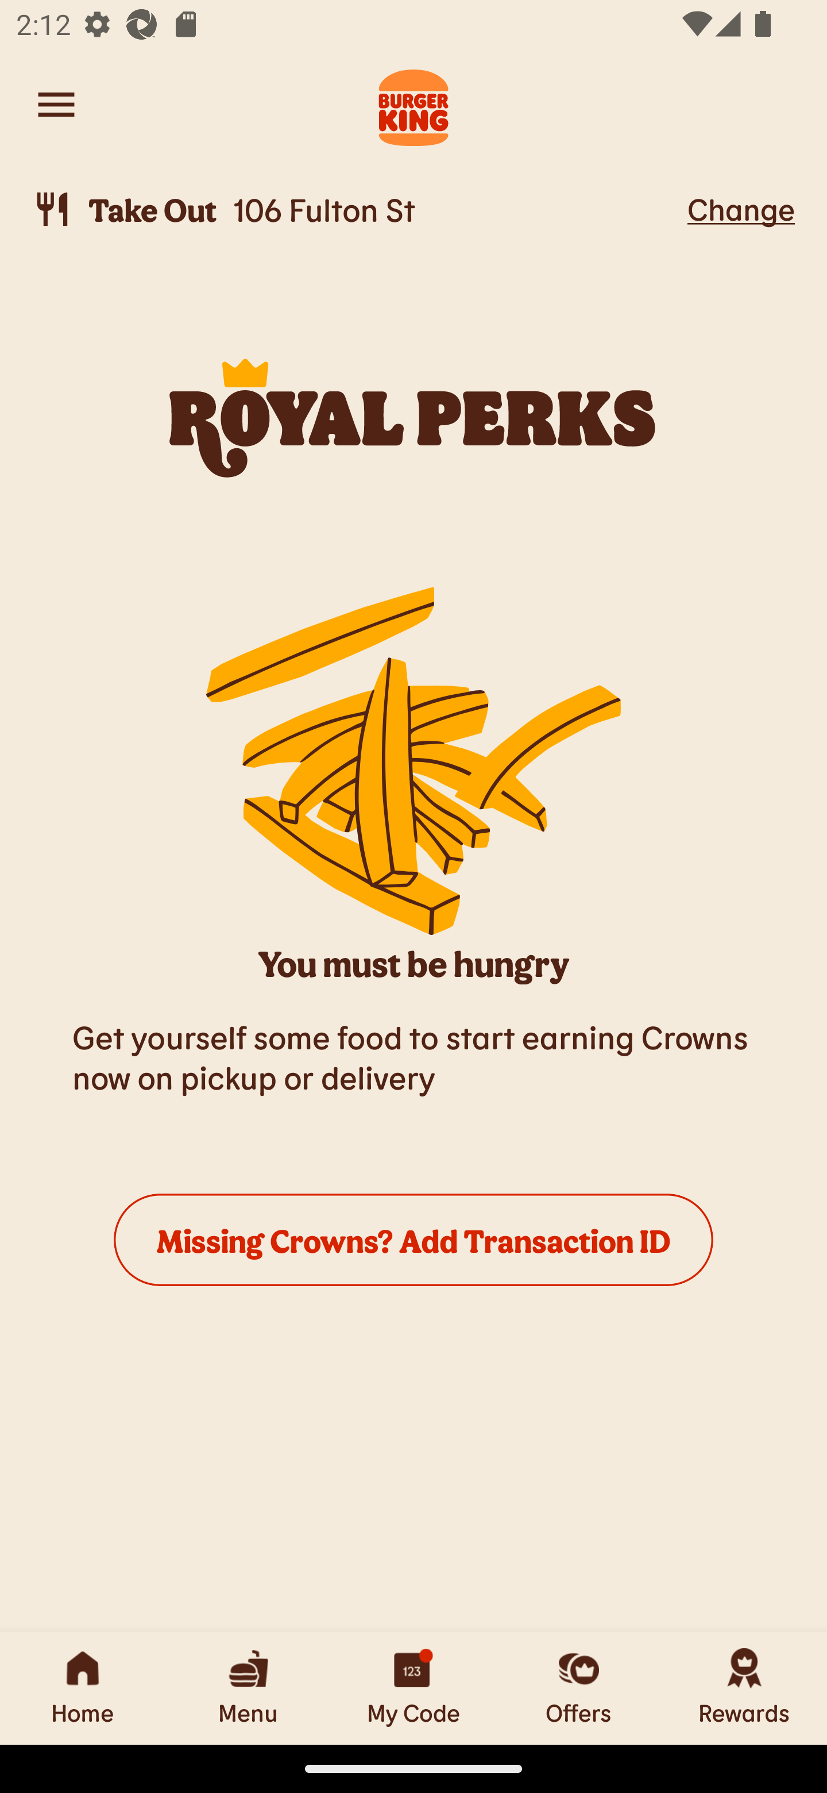 The width and height of the screenshot is (827, 1793). Describe the element at coordinates (413, 1688) in the screenshot. I see `My Code` at that location.